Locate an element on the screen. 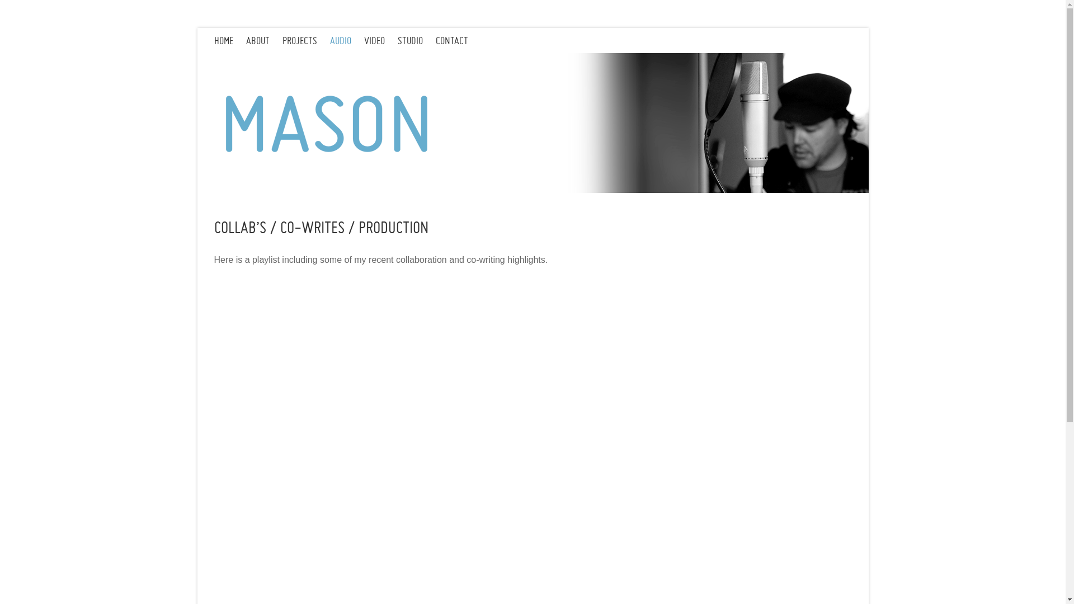 The width and height of the screenshot is (1074, 604). VIDEO is located at coordinates (380, 40).